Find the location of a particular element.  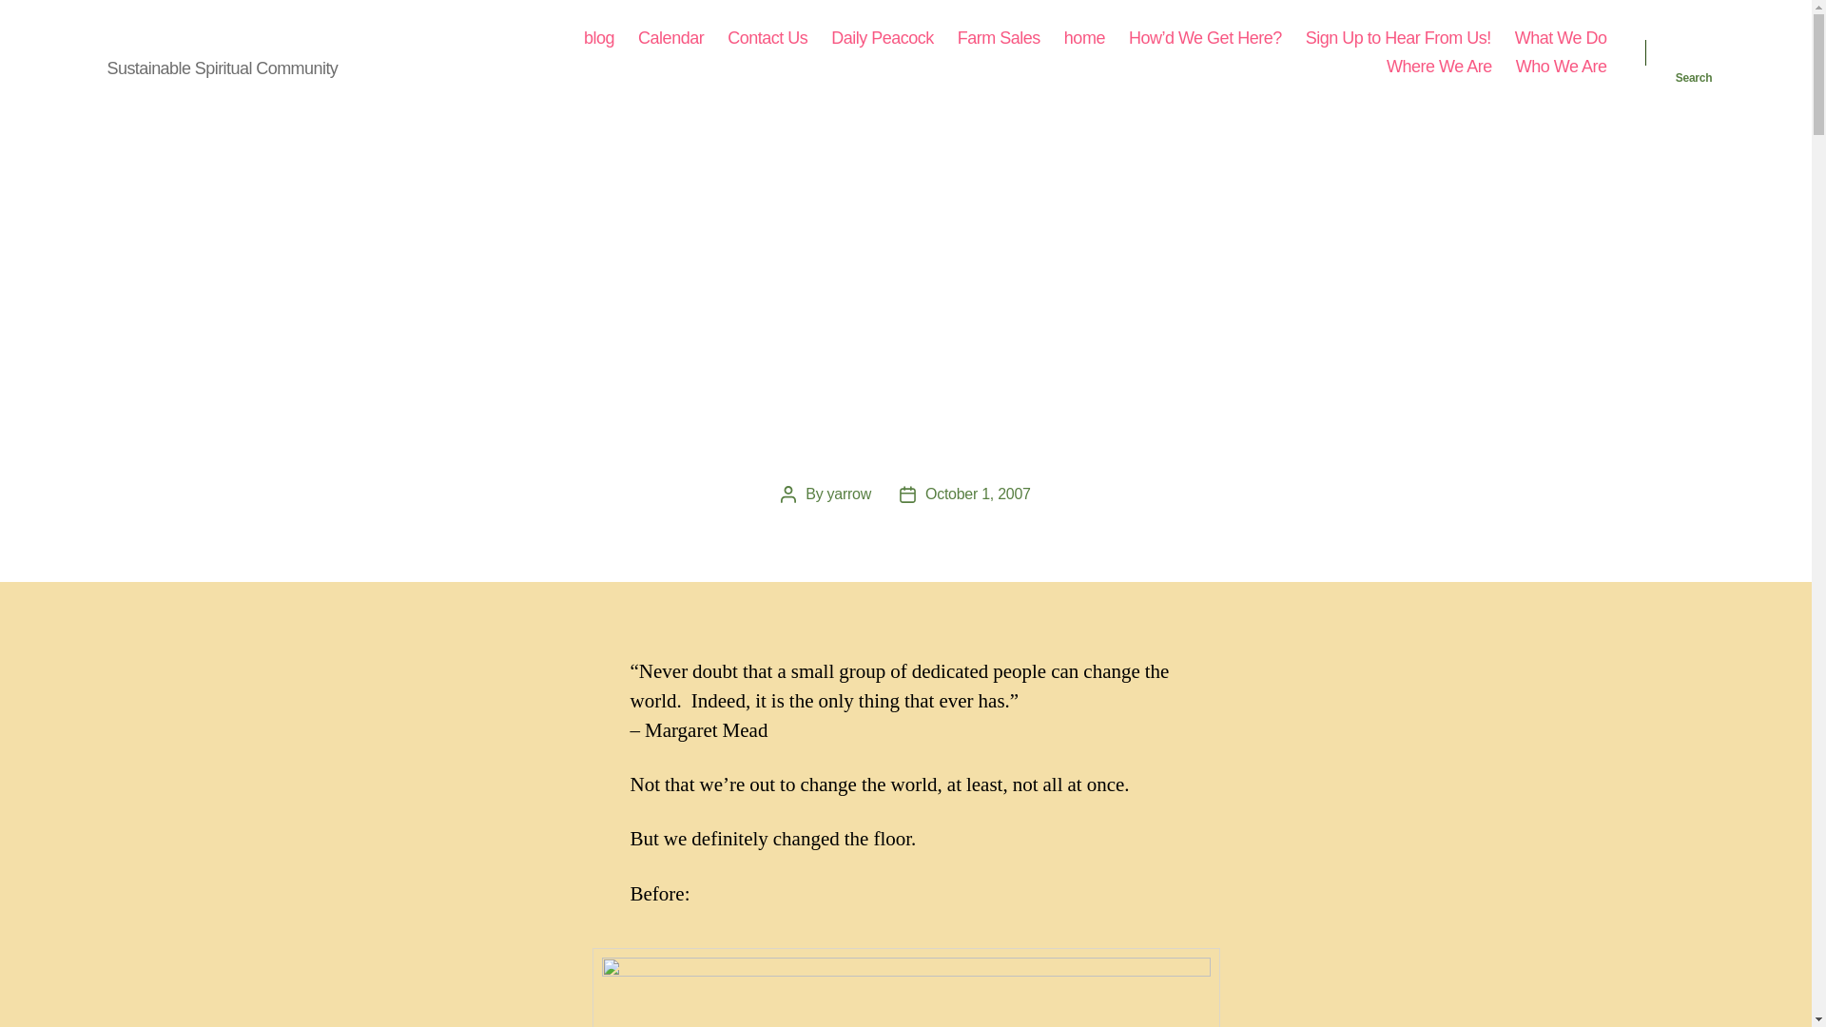

blog is located at coordinates (599, 38).